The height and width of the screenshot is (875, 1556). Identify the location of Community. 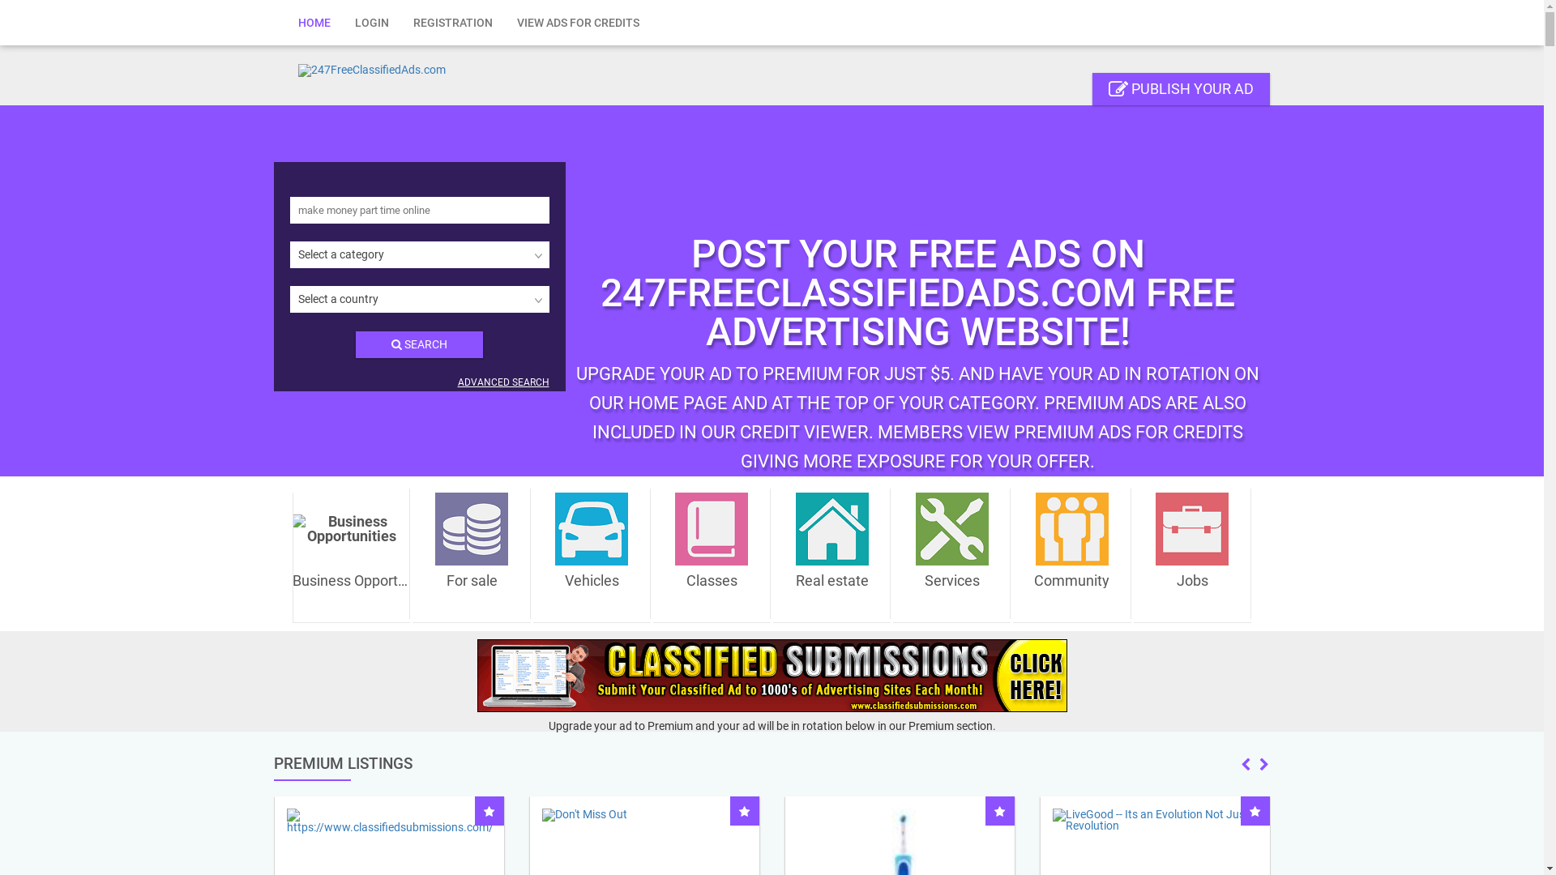
(1071, 549).